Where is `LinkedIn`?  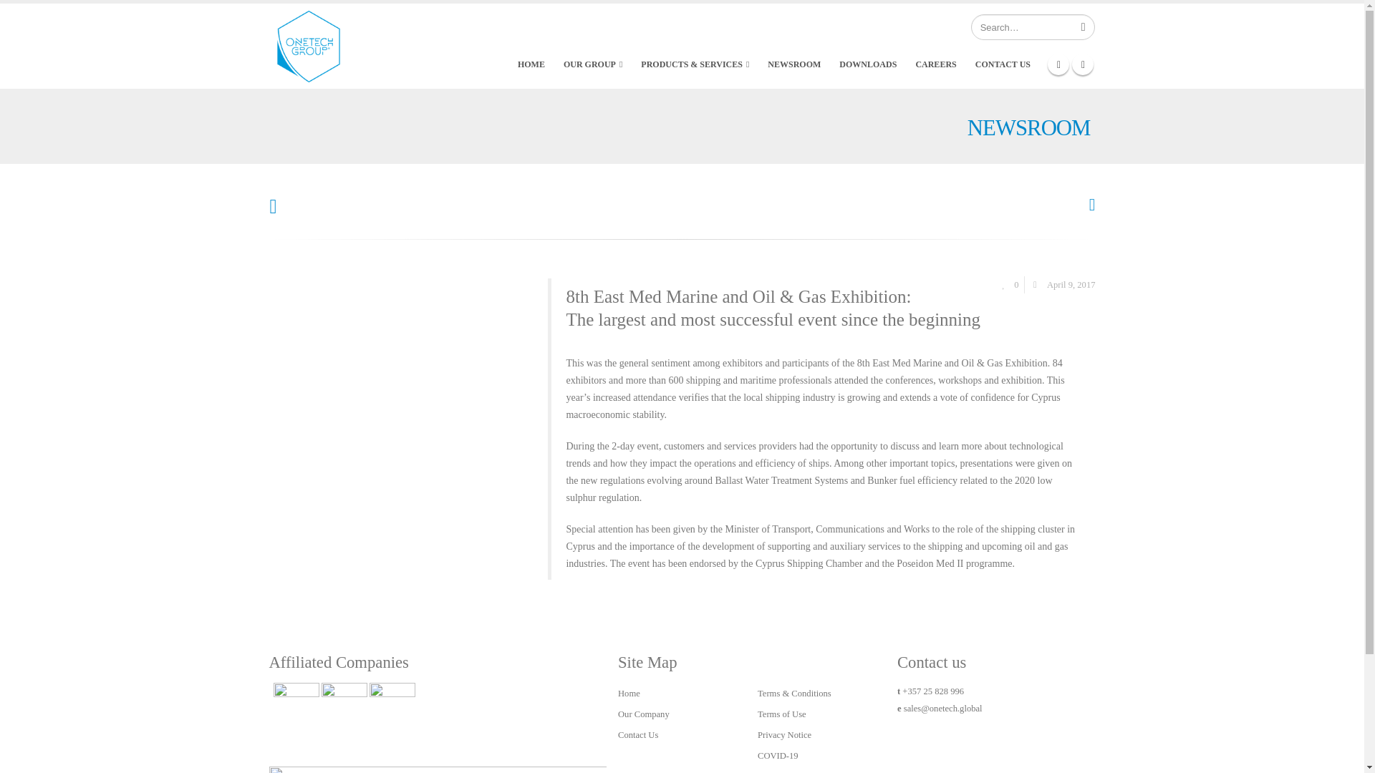
LinkedIn is located at coordinates (1083, 63).